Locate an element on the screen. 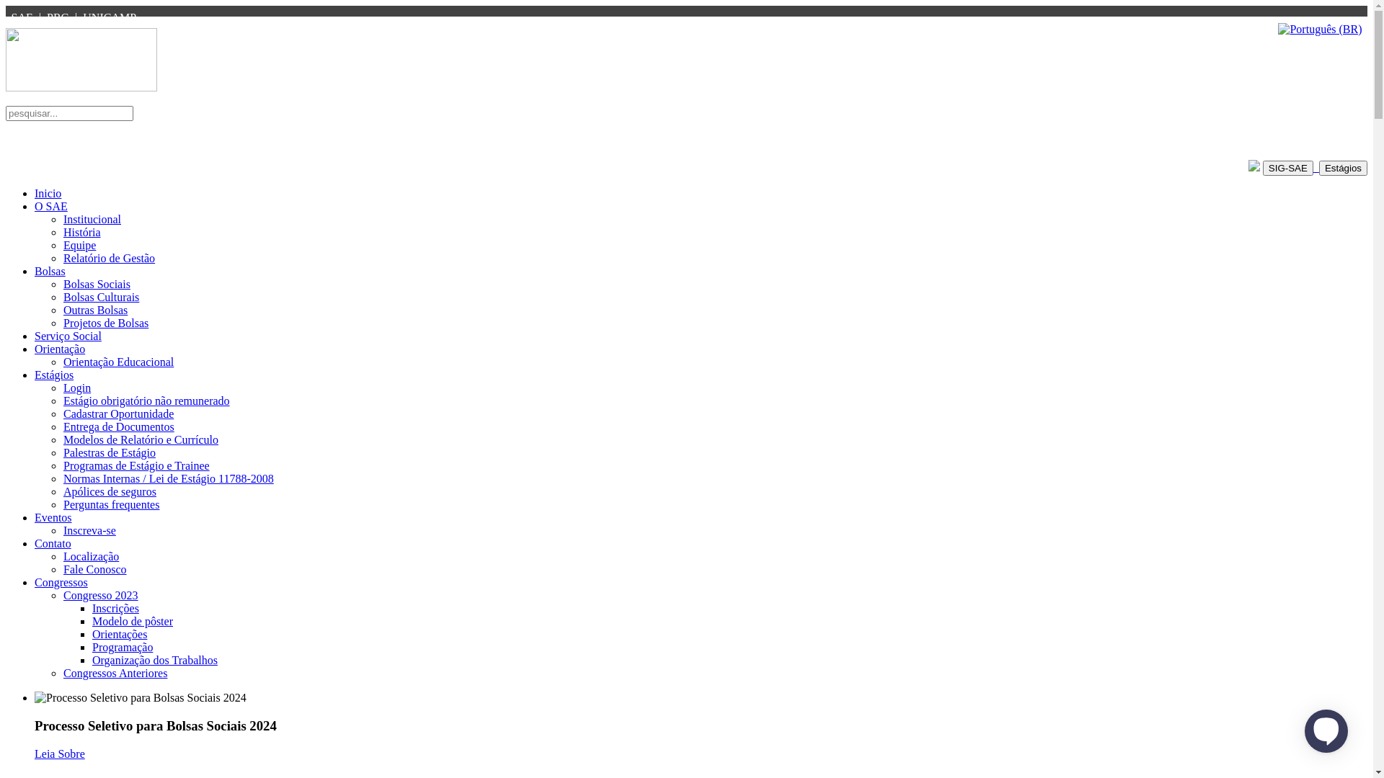 The image size is (1384, 778). Projetos de Bolsas is located at coordinates (106, 323).